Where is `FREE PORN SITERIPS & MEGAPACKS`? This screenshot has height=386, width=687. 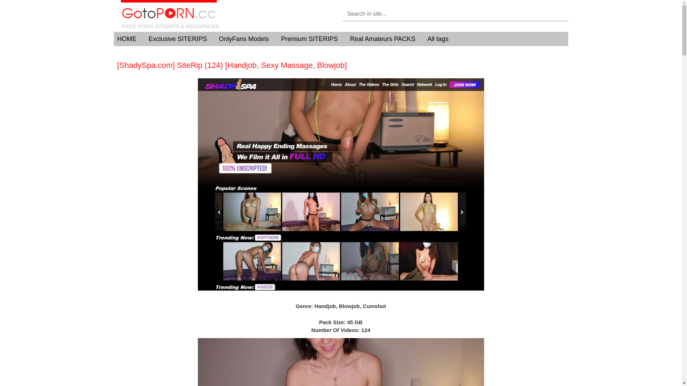
FREE PORN SITERIPS & MEGAPACKS is located at coordinates (226, 16).